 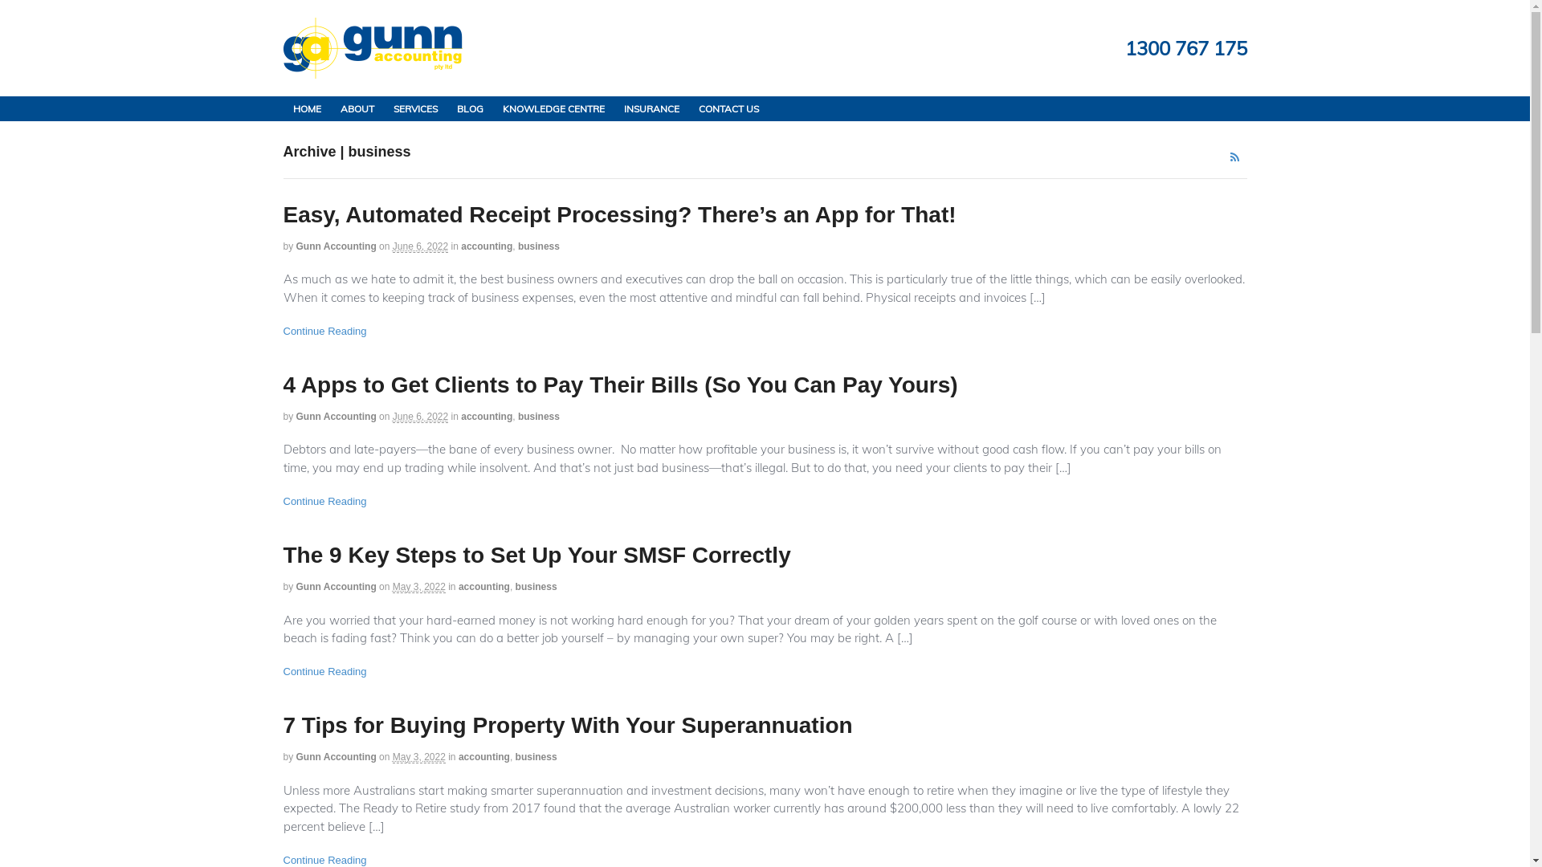 I want to click on business, so click(x=539, y=417).